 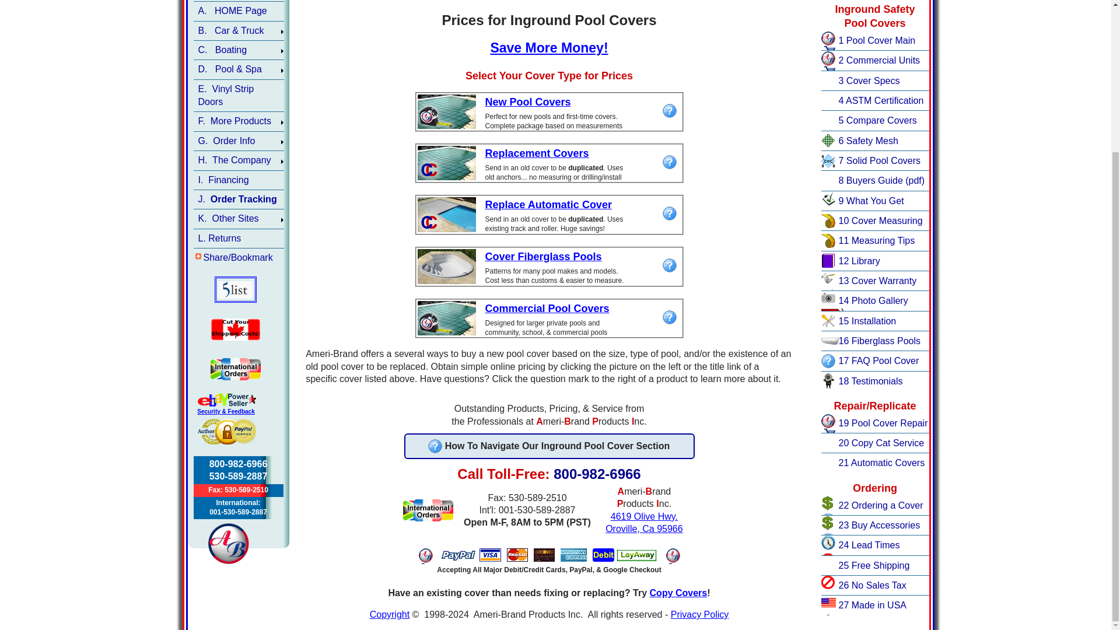 I want to click on Copy Covers, so click(x=678, y=593).